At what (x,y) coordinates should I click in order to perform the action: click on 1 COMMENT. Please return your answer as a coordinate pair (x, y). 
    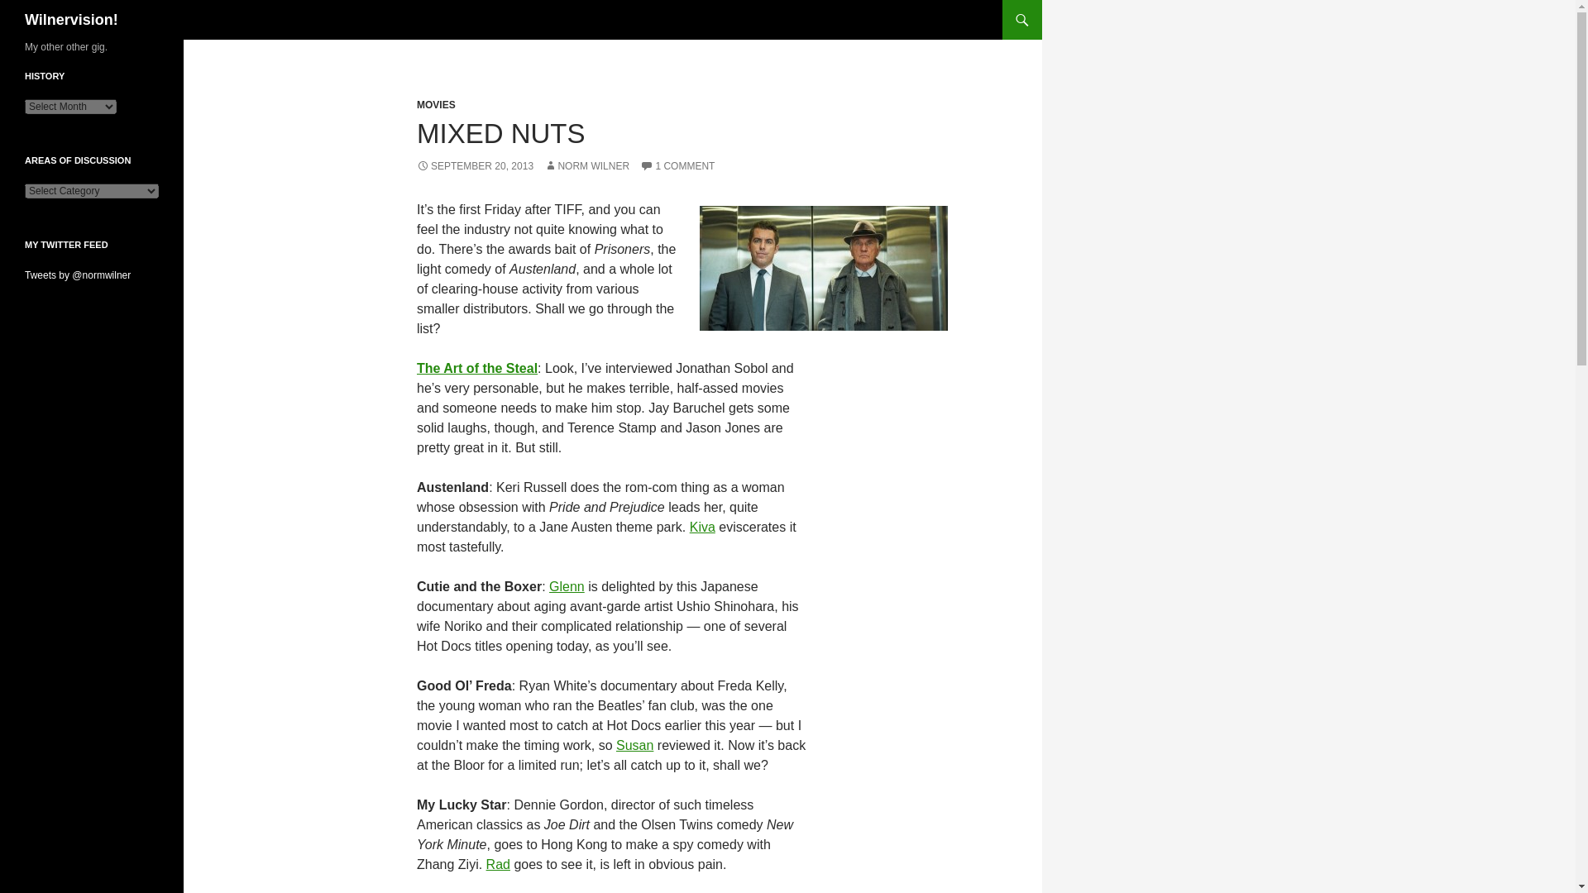
    Looking at the image, I should click on (677, 166).